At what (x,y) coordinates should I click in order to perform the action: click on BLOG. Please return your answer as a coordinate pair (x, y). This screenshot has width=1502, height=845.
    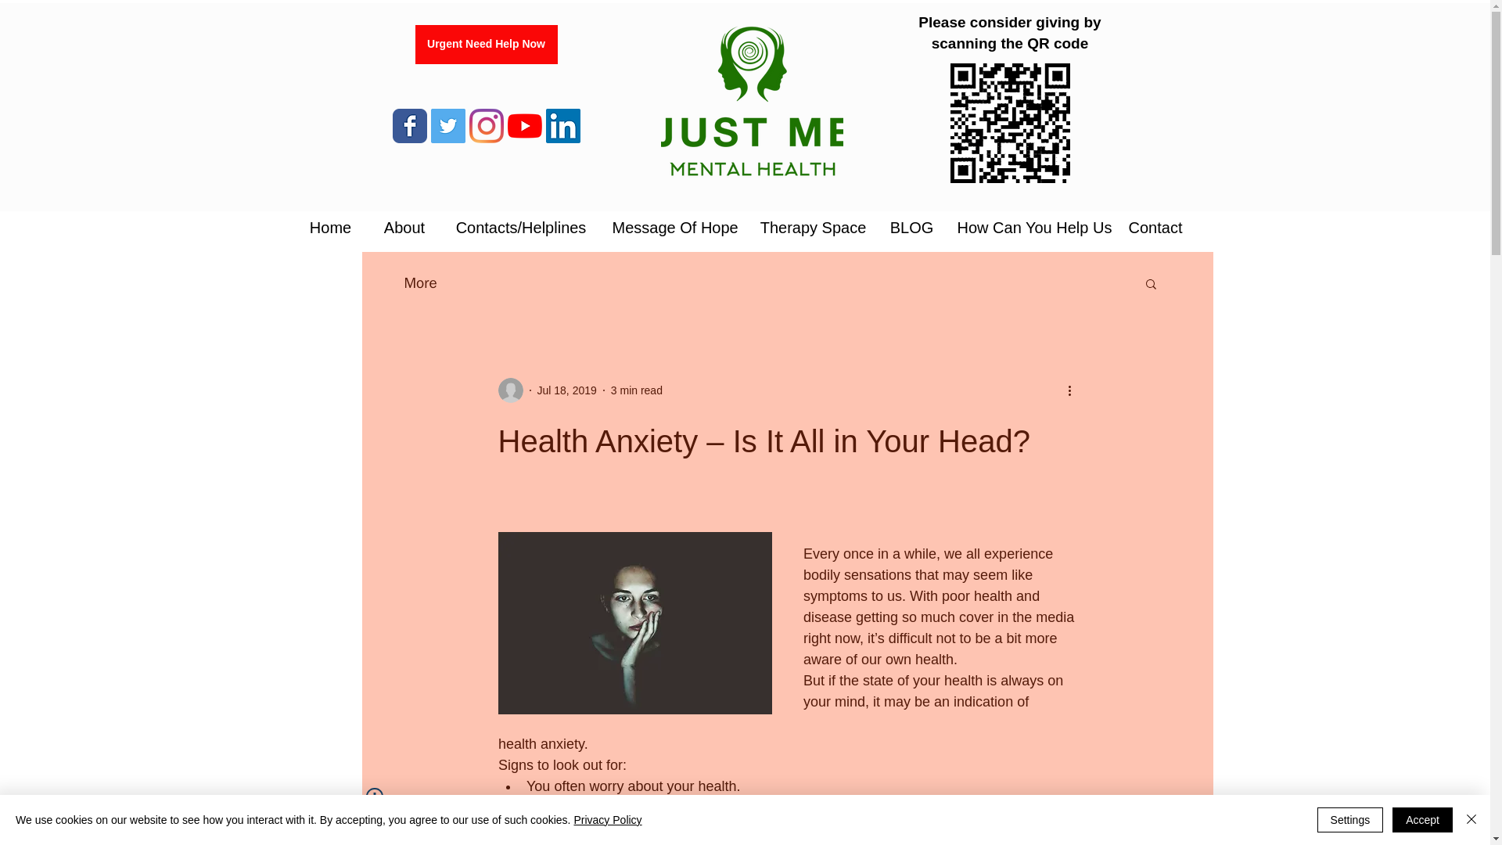
    Looking at the image, I should click on (911, 227).